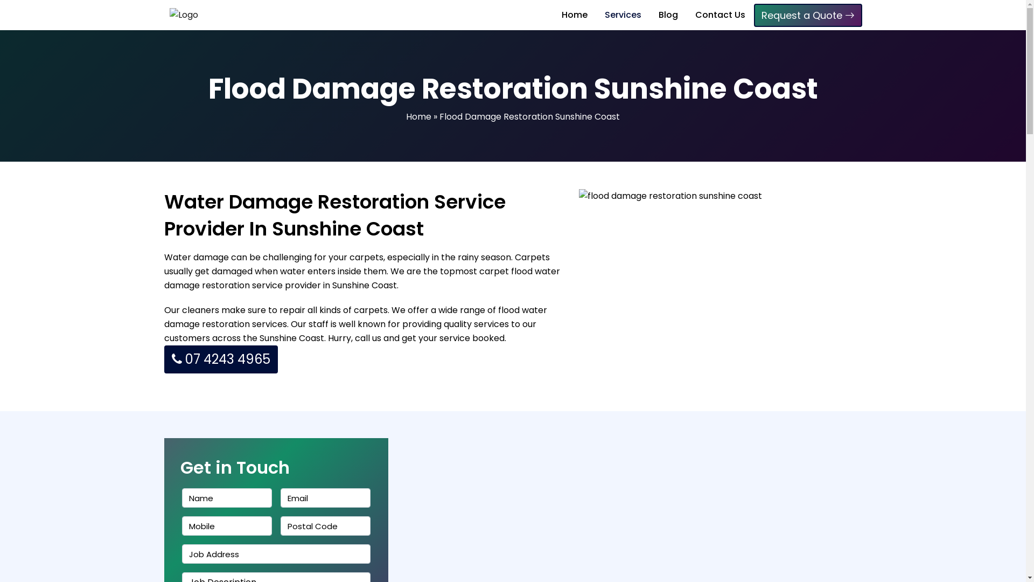 This screenshot has height=582, width=1034. Describe the element at coordinates (623, 15) in the screenshot. I see `Services` at that location.